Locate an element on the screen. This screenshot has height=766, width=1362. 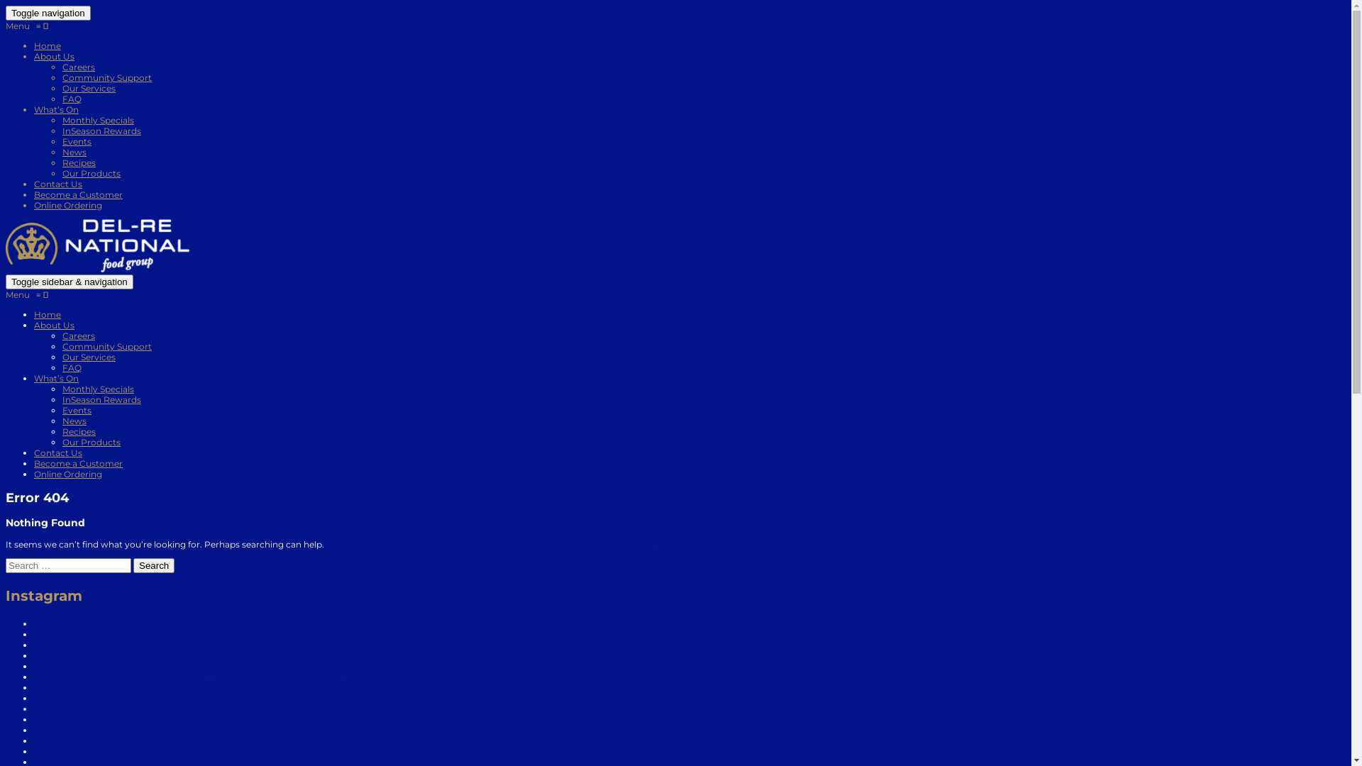
Recipes is located at coordinates (79, 431).